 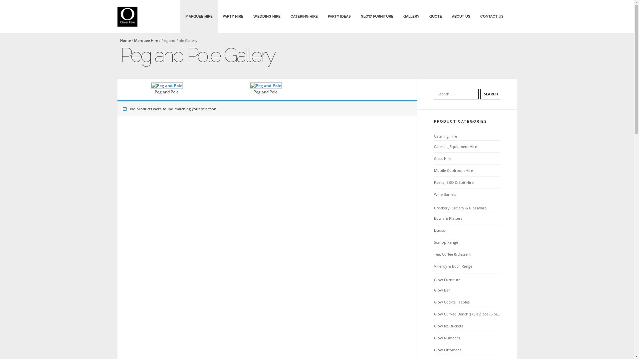 I want to click on Scallop Range, so click(x=446, y=242).